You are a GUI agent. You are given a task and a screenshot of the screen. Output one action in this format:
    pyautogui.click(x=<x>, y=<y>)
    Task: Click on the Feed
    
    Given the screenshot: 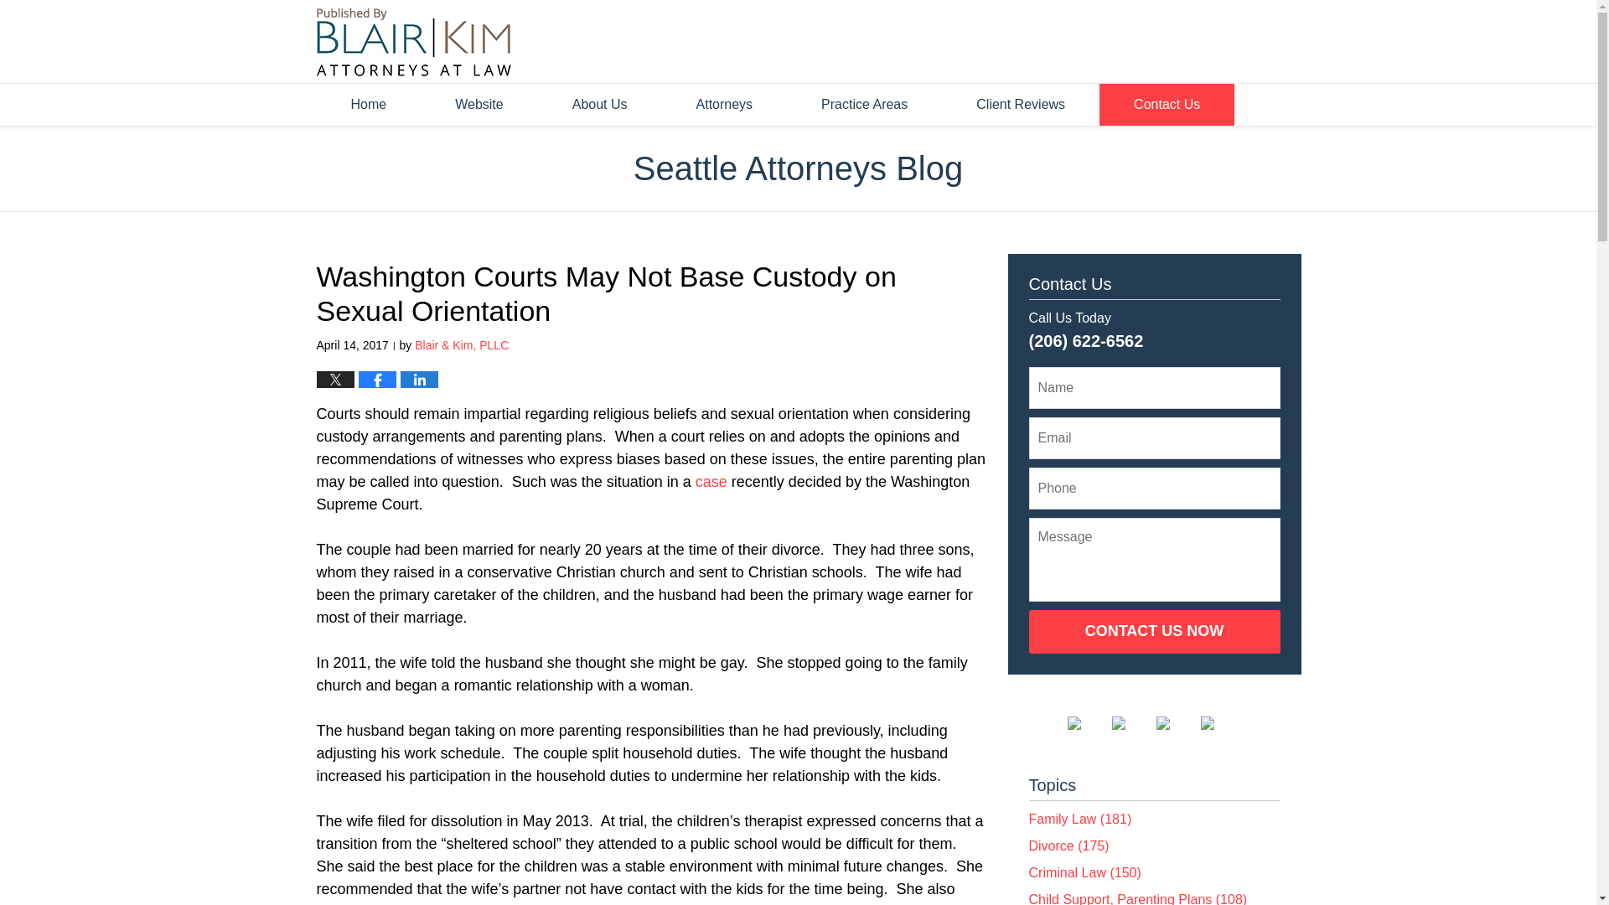 What is the action you would take?
    pyautogui.click(x=1220, y=722)
    